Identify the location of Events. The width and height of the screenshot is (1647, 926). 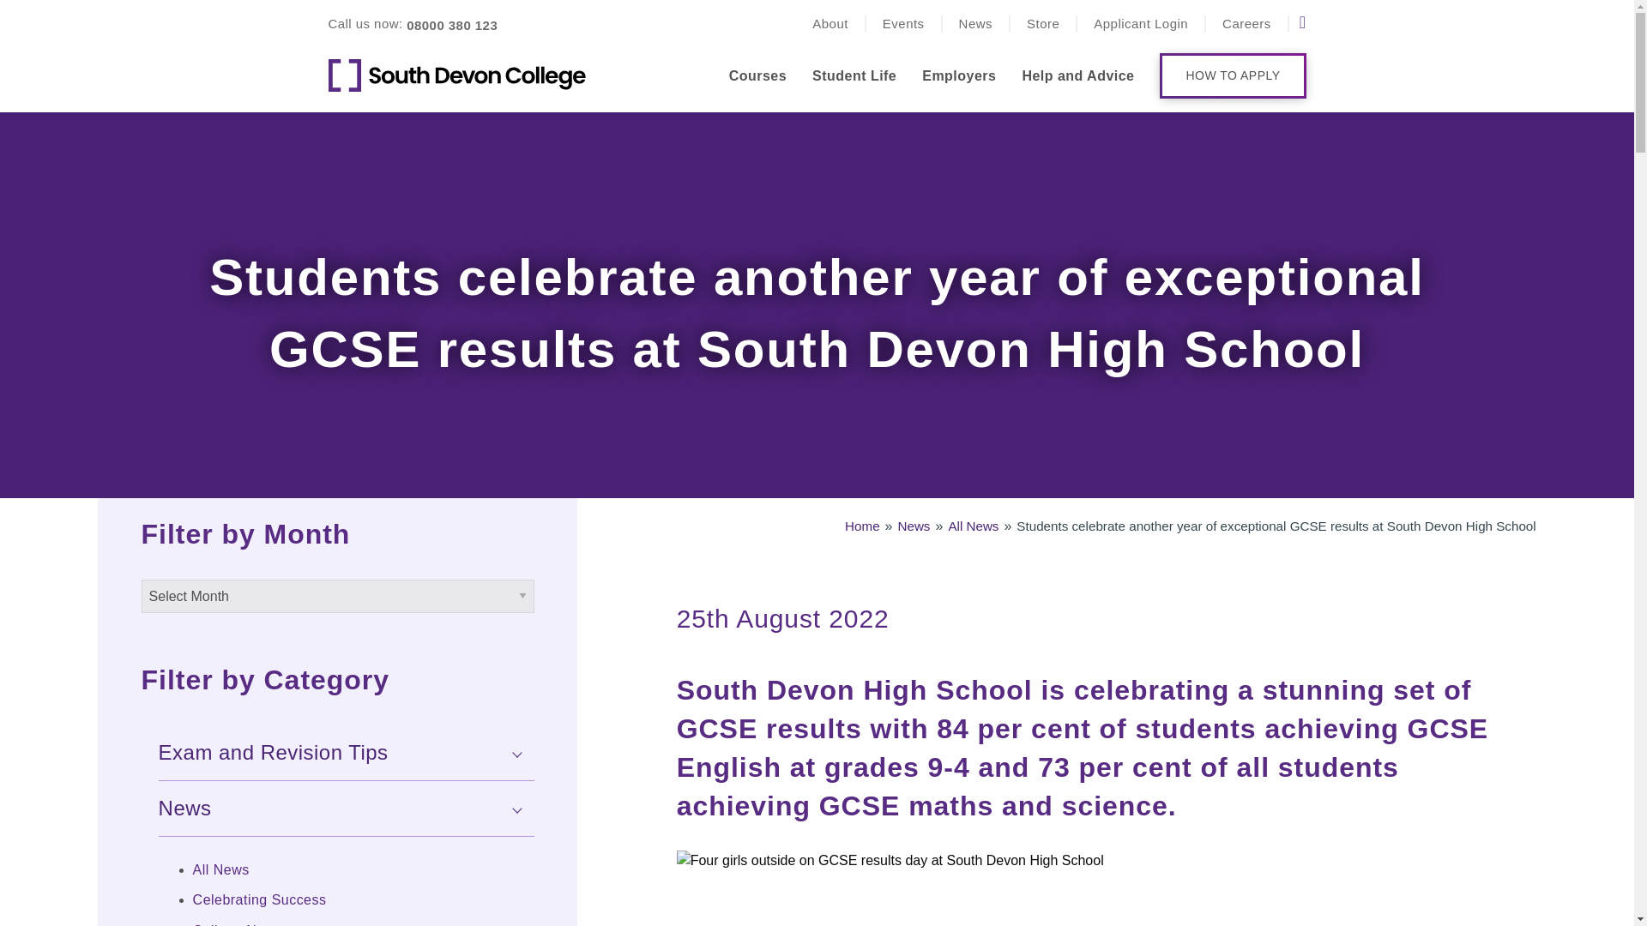
(903, 24).